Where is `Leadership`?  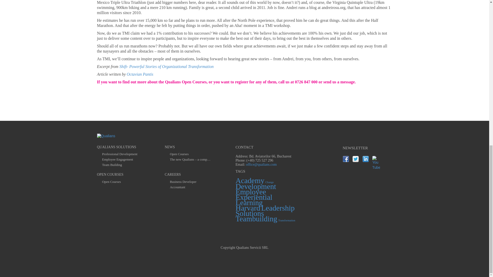
Leadership is located at coordinates (278, 208).